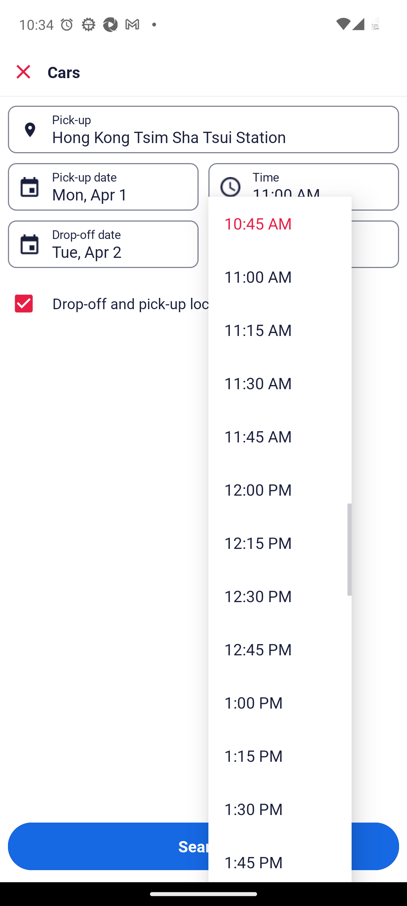 This screenshot has width=407, height=906. What do you see at coordinates (280, 703) in the screenshot?
I see `1:00 PM` at bounding box center [280, 703].